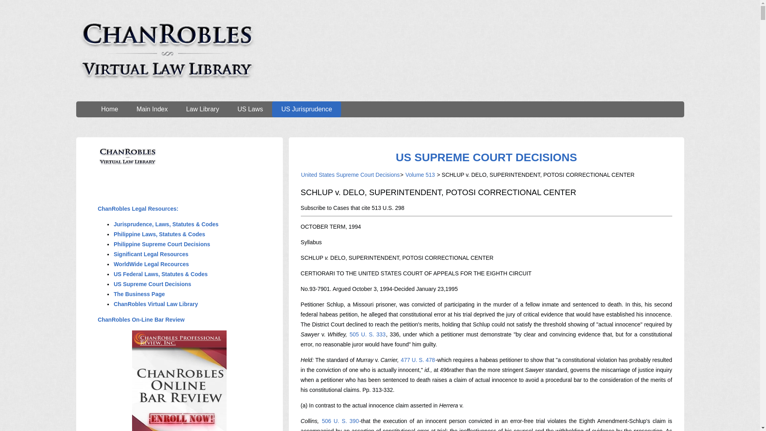  Describe the element at coordinates (418, 360) in the screenshot. I see `477 U. S. 478` at that location.